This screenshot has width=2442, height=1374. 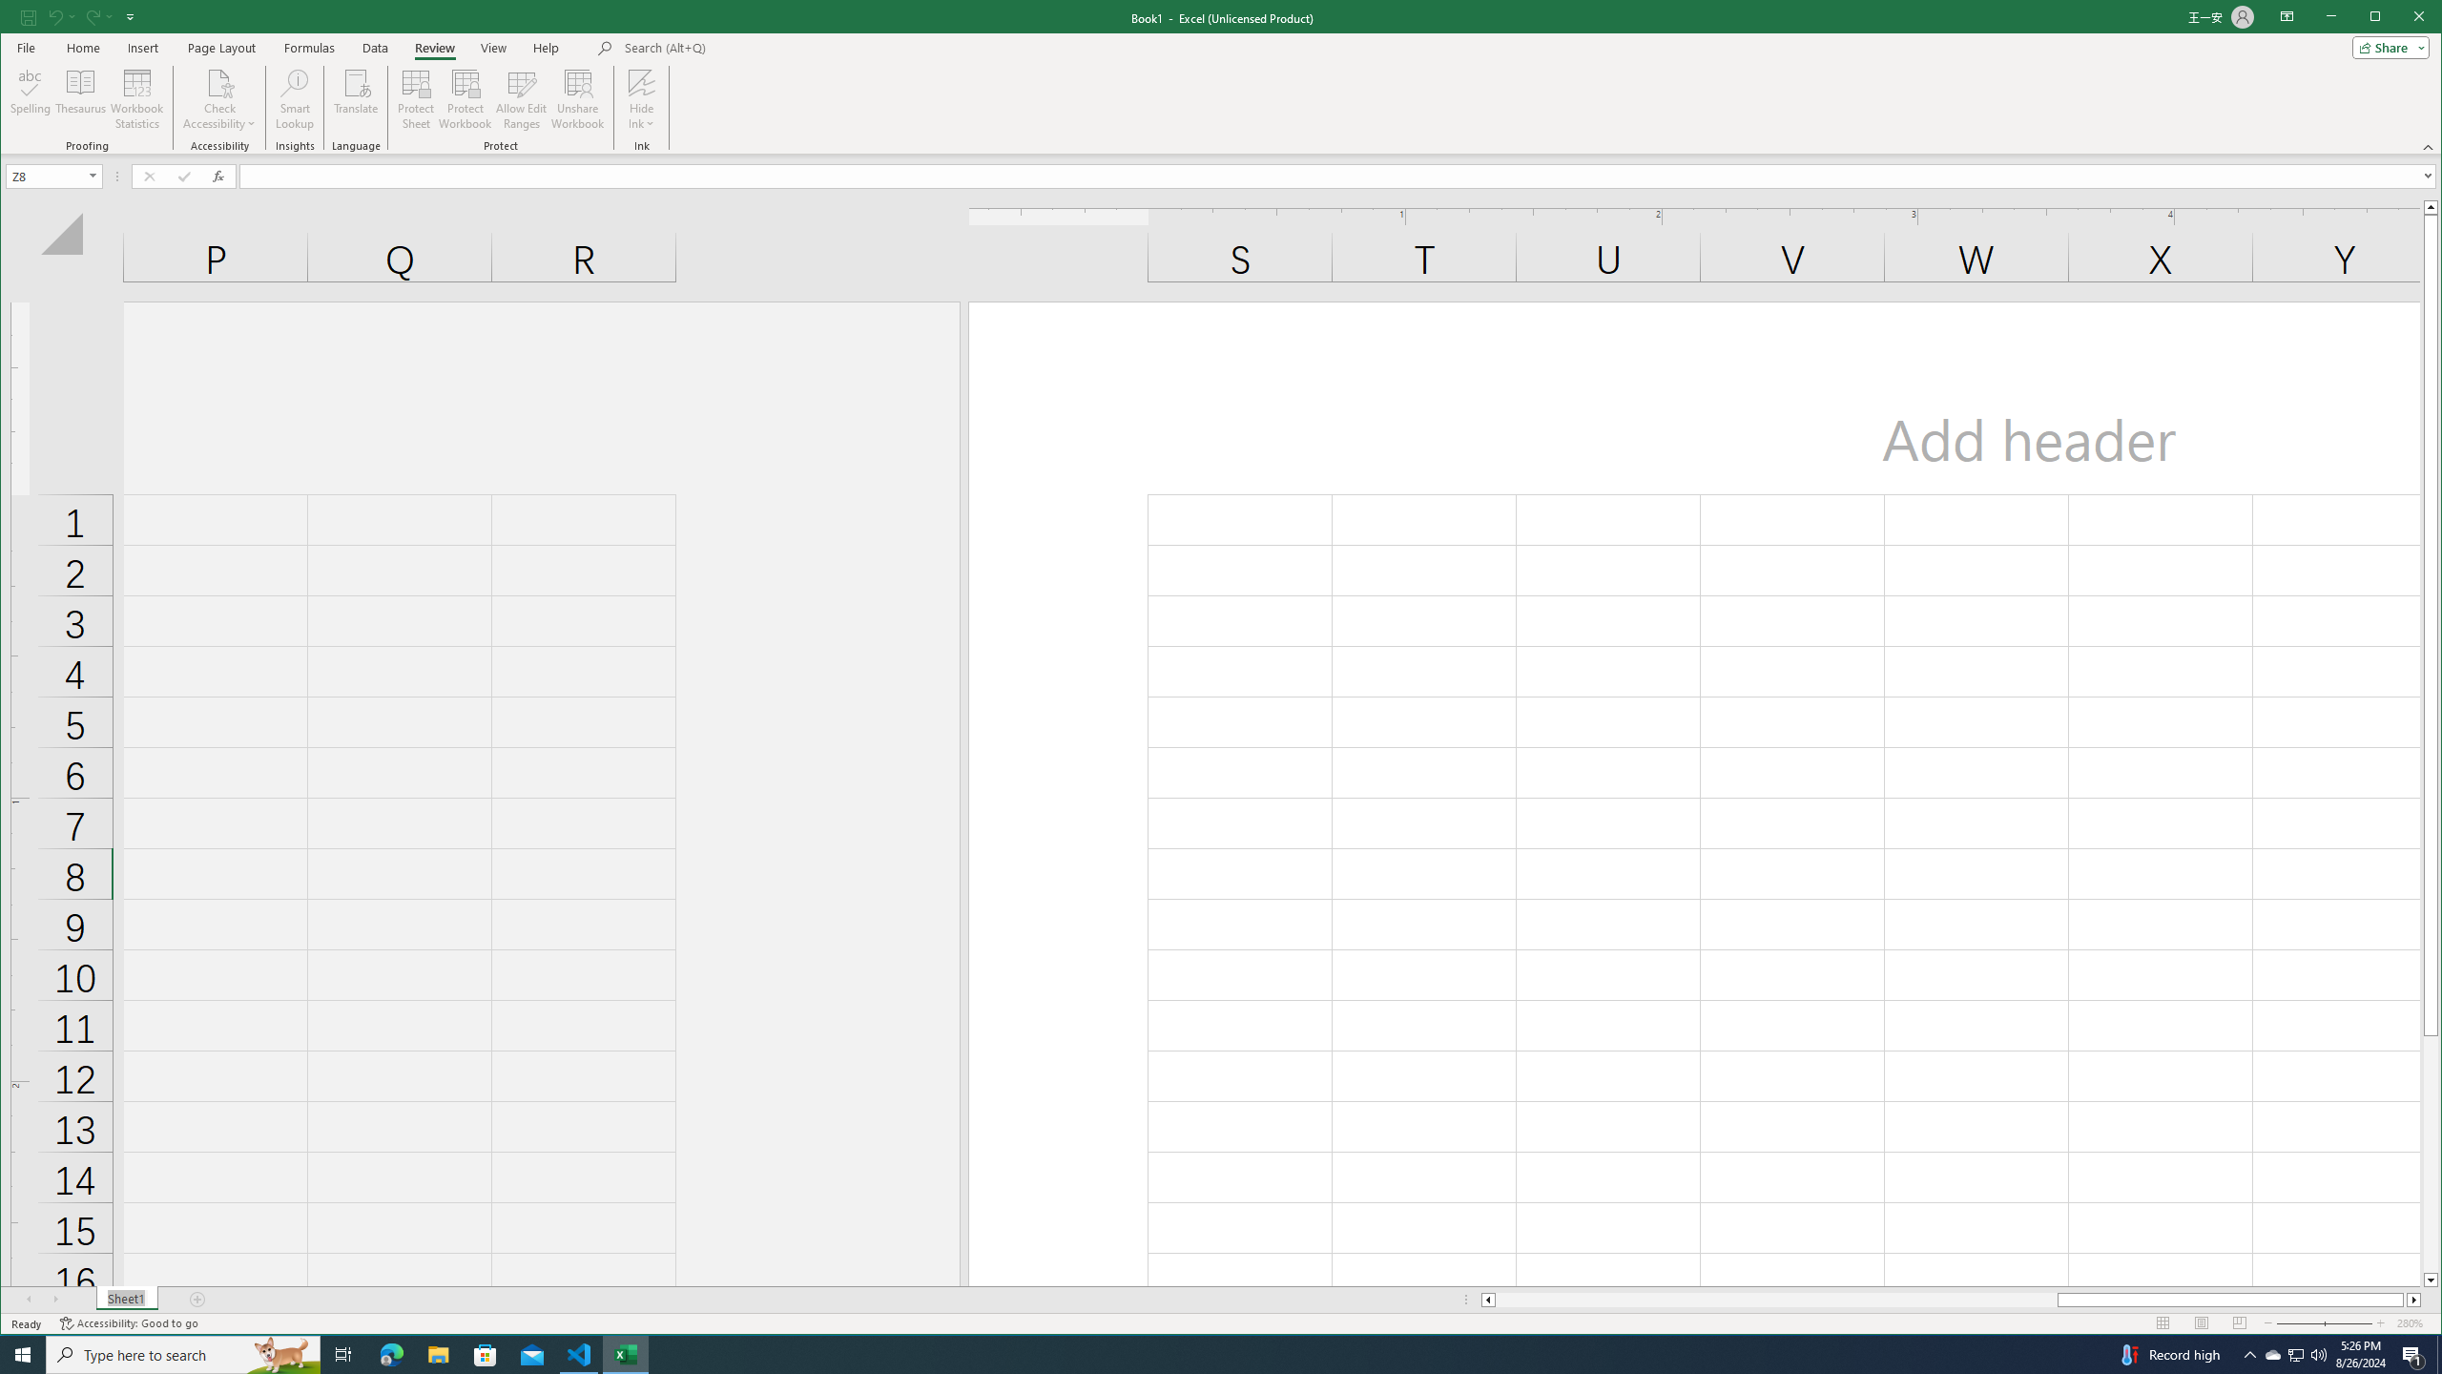 I want to click on Thesaurus..., so click(x=82, y=99).